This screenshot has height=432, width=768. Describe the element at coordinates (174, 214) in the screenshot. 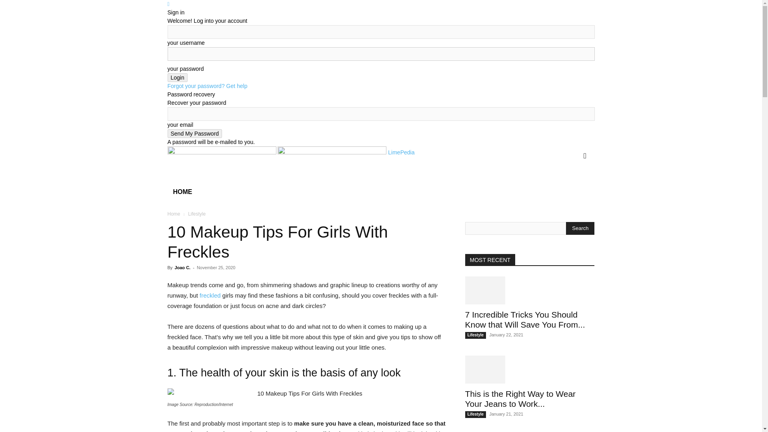

I see `Home` at that location.